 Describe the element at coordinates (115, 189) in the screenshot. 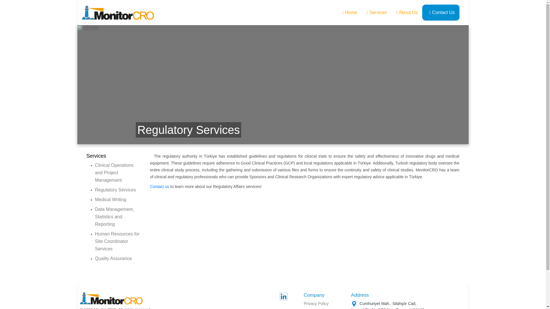

I see `Regulatory Services` at that location.